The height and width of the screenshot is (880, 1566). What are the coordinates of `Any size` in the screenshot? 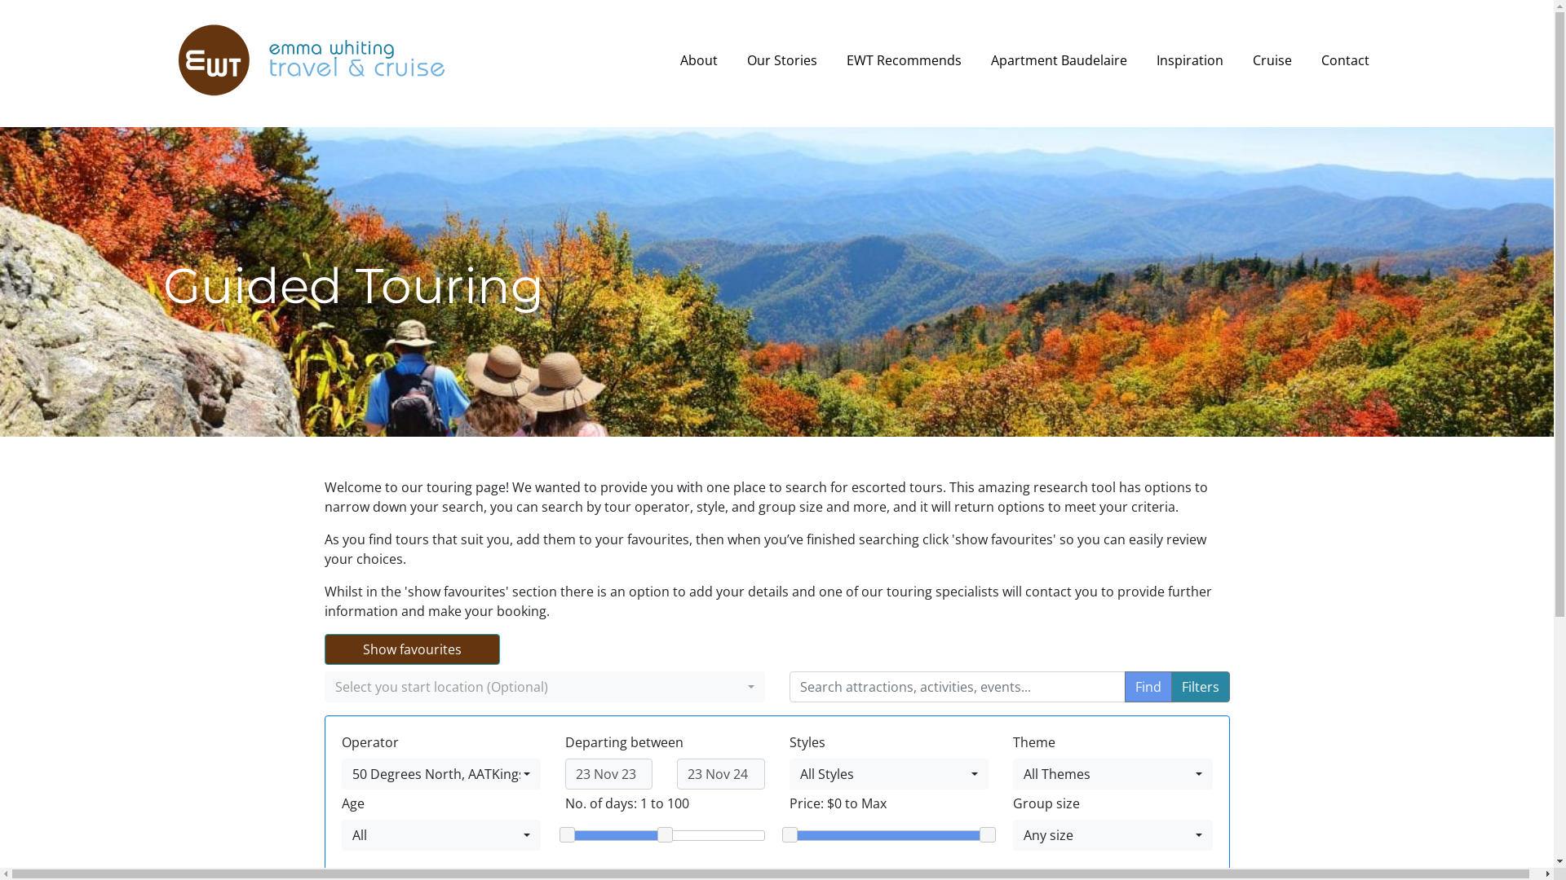 It's located at (1113, 835).